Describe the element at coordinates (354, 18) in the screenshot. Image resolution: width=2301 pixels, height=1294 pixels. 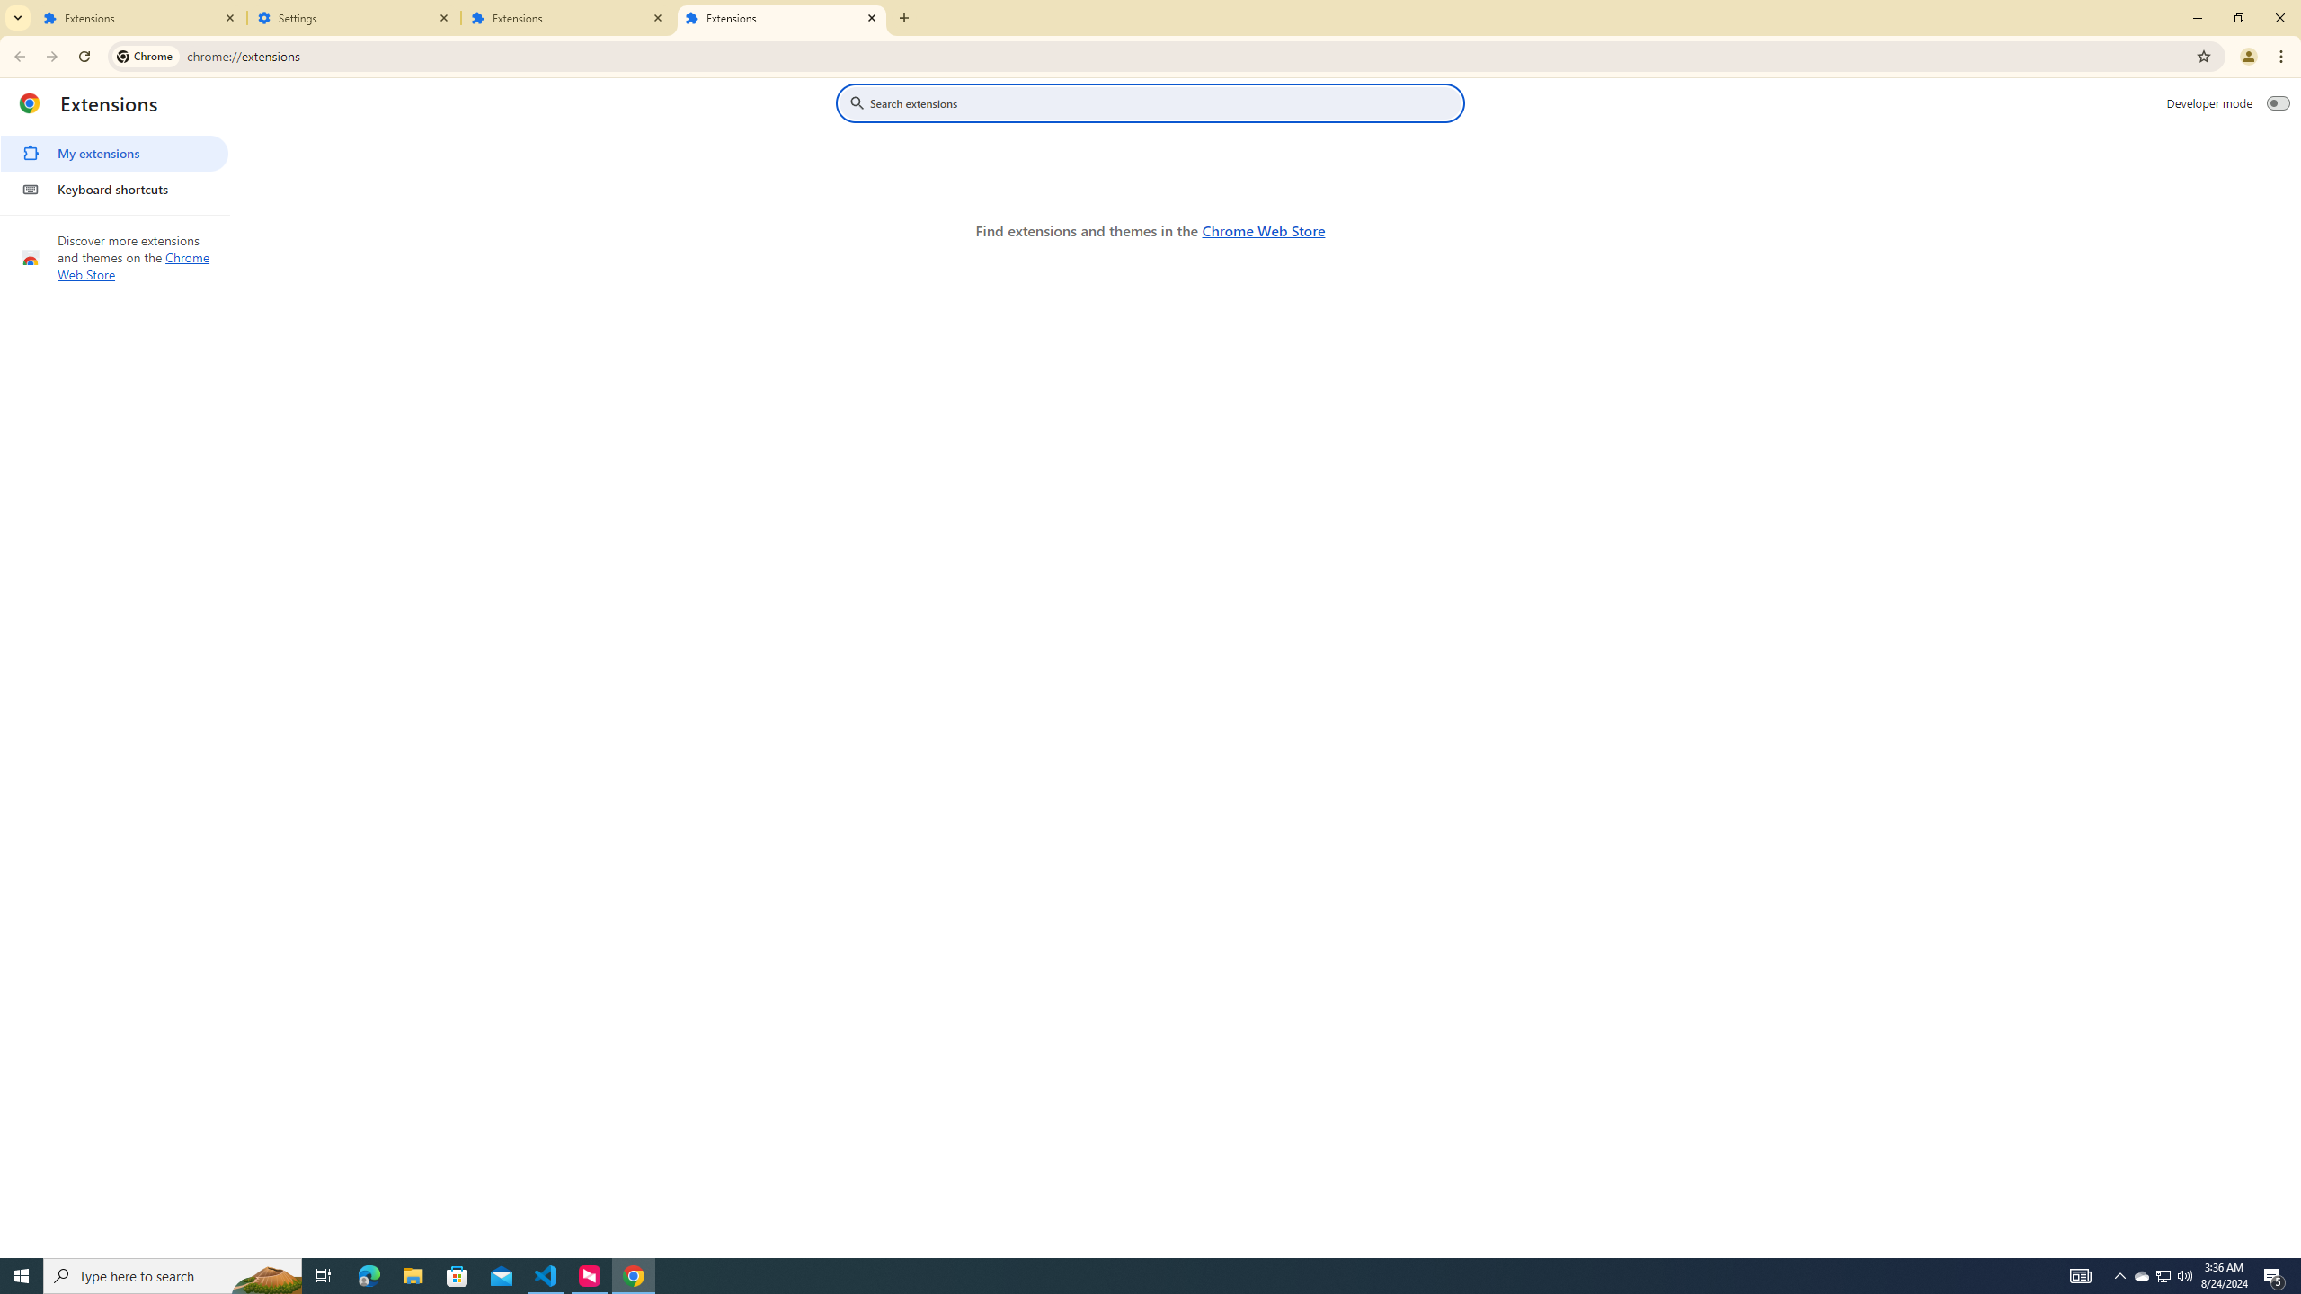
I see `Settings` at that location.